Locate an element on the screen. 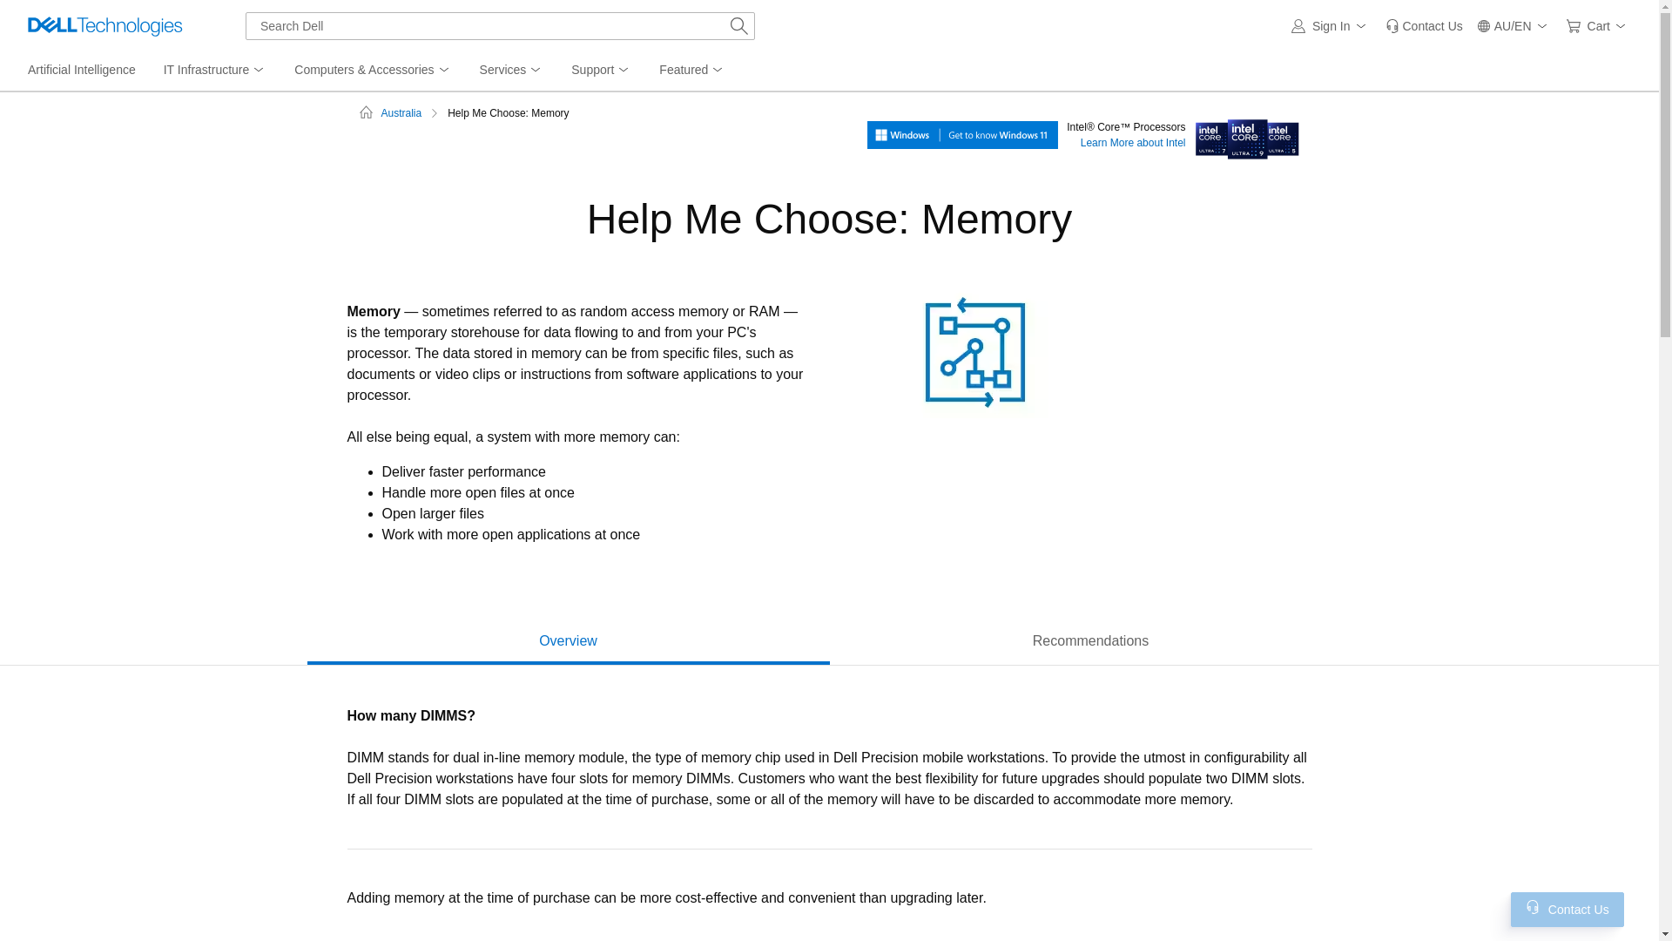 The height and width of the screenshot is (941, 1672). Windows I Get to know Windows 11 is located at coordinates (963, 133).